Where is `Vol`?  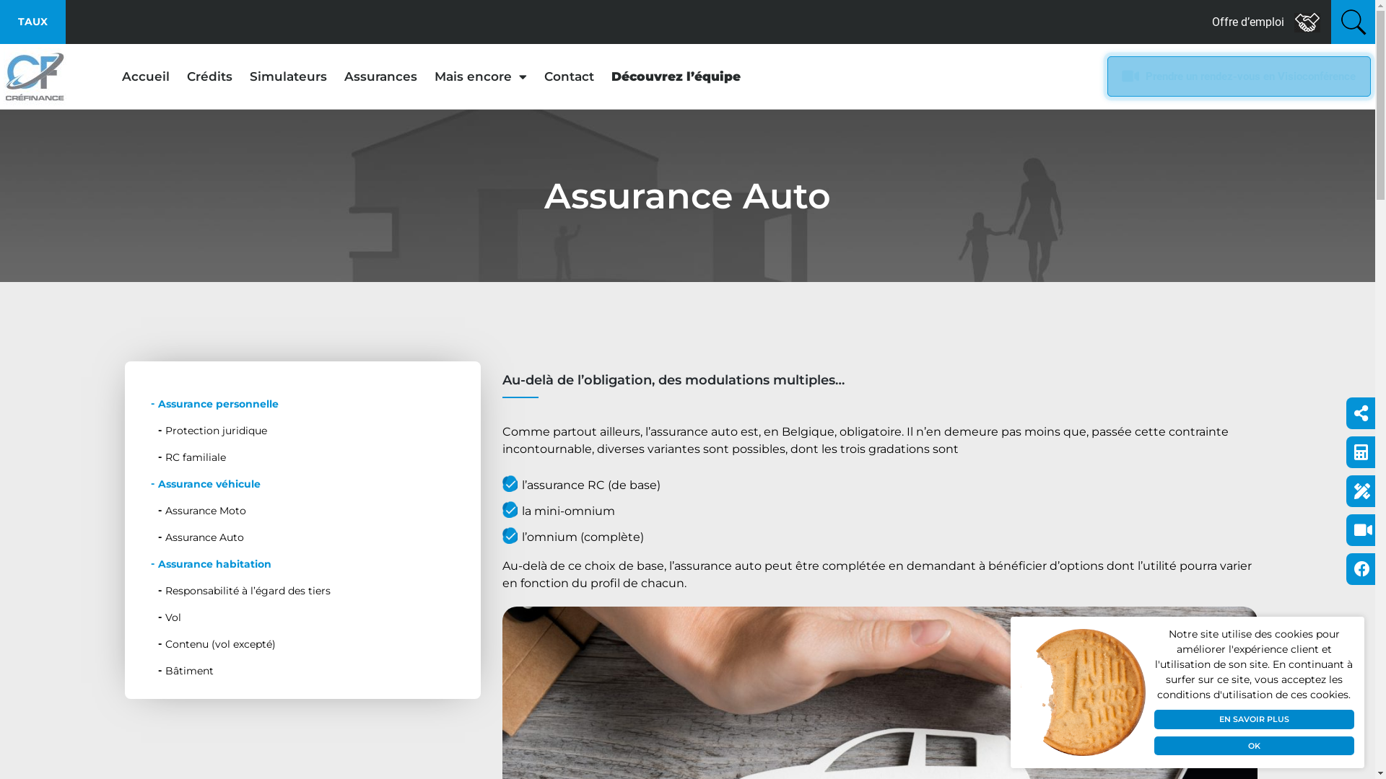
Vol is located at coordinates (306, 617).